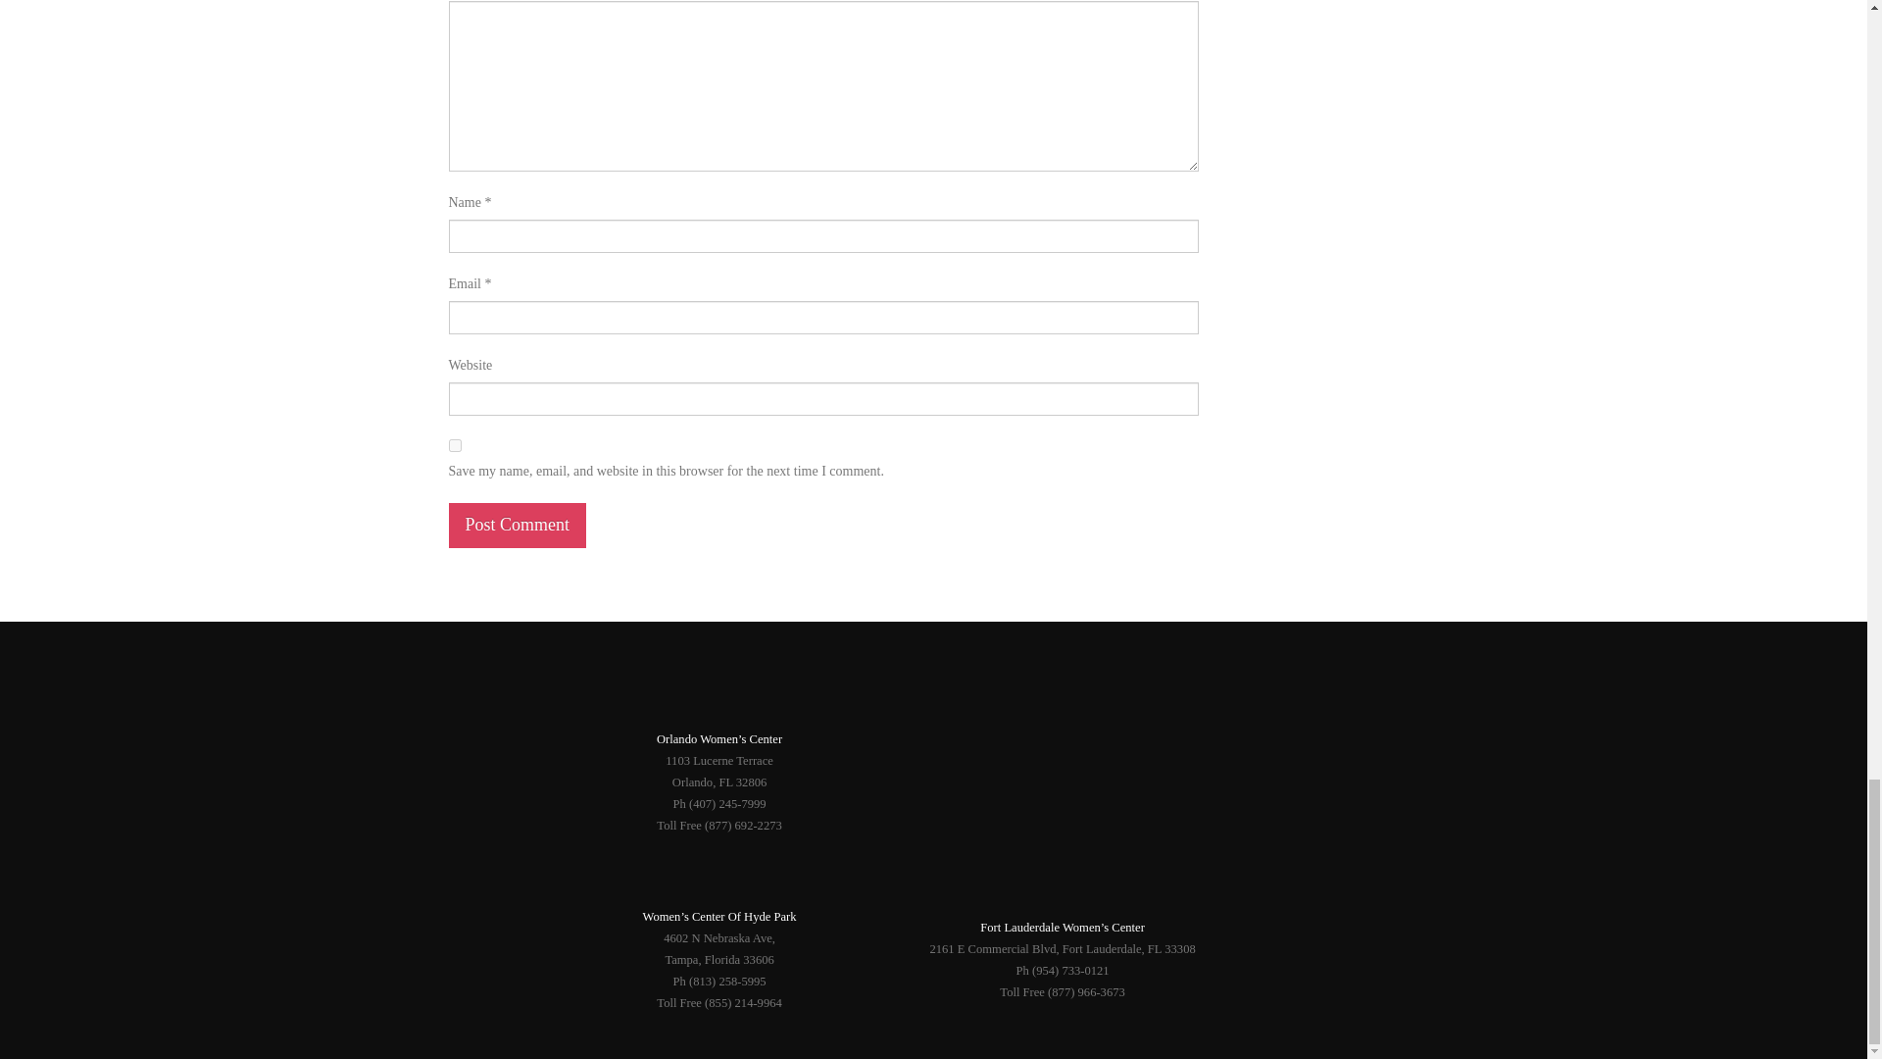 The image size is (1882, 1059). I want to click on yes, so click(455, 445).